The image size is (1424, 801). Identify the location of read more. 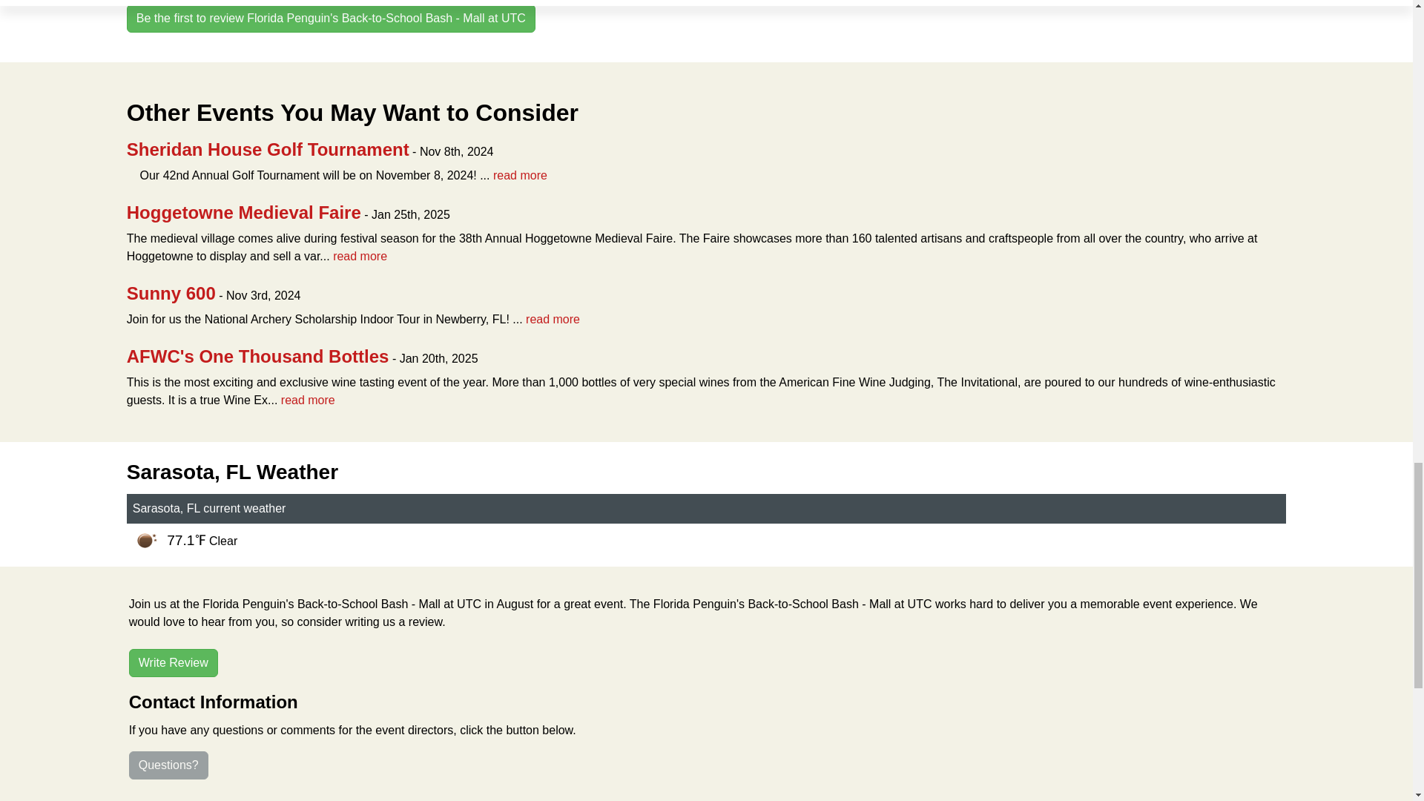
(360, 256).